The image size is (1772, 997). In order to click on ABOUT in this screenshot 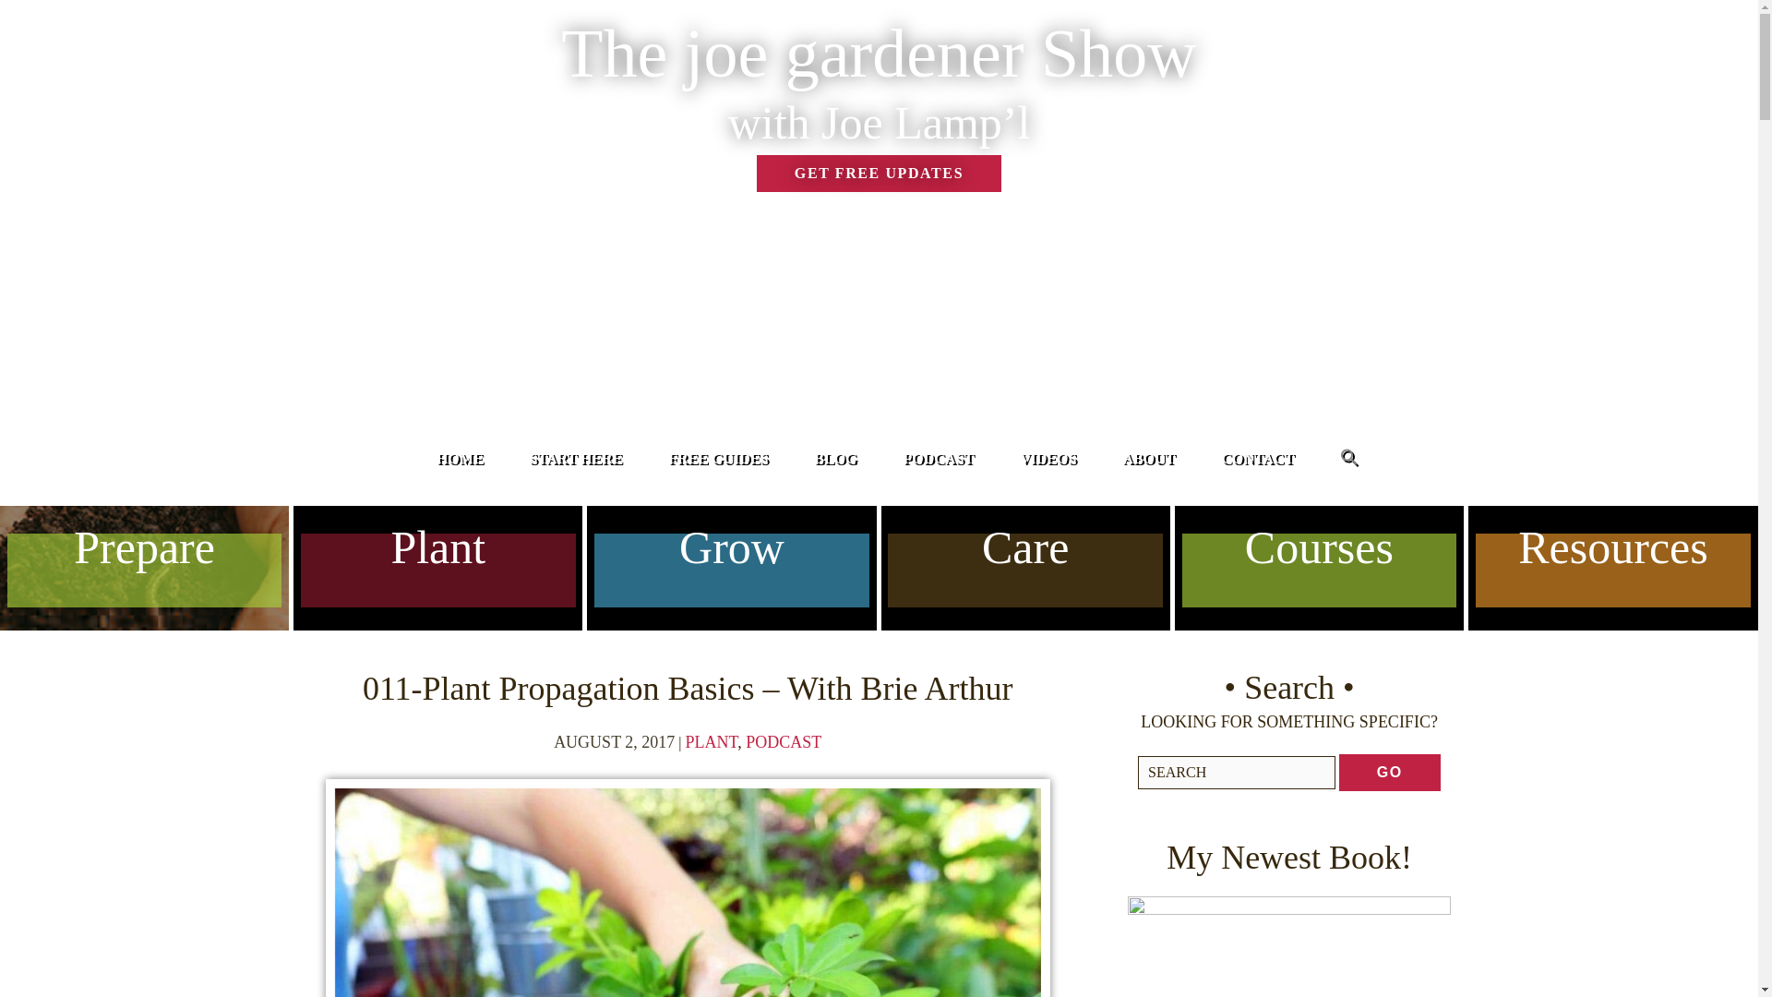, I will do `click(1148, 458)`.